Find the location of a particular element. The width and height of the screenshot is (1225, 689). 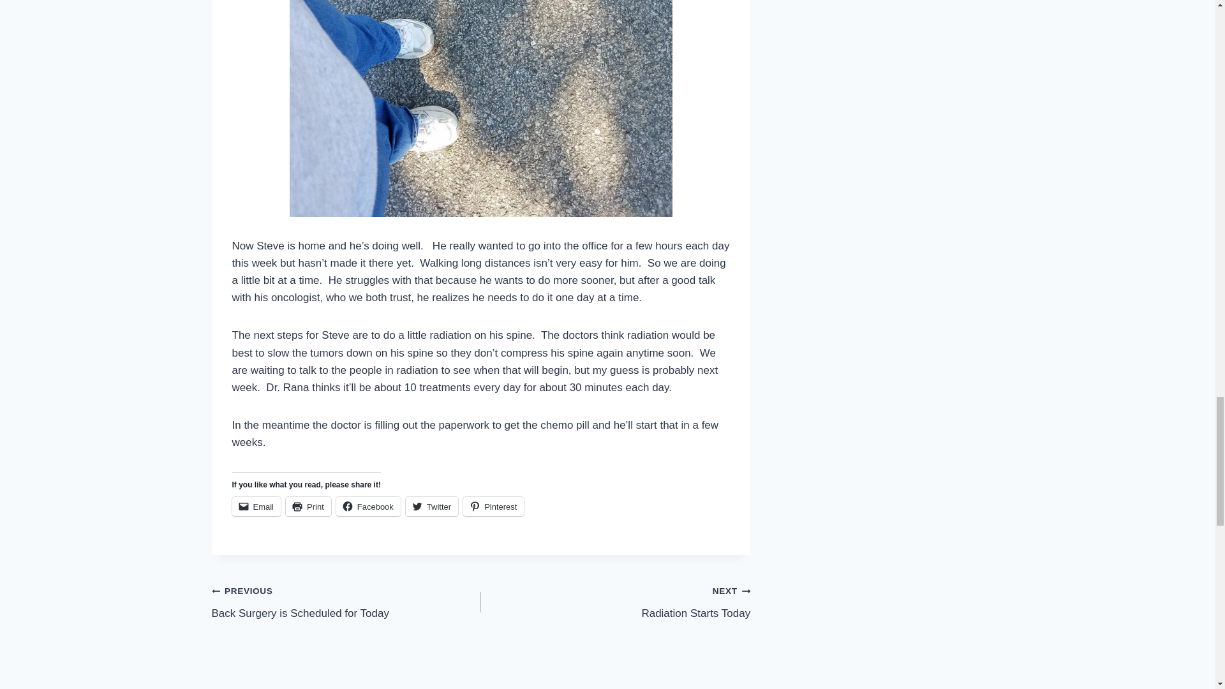

Pinterest is located at coordinates (308, 506).